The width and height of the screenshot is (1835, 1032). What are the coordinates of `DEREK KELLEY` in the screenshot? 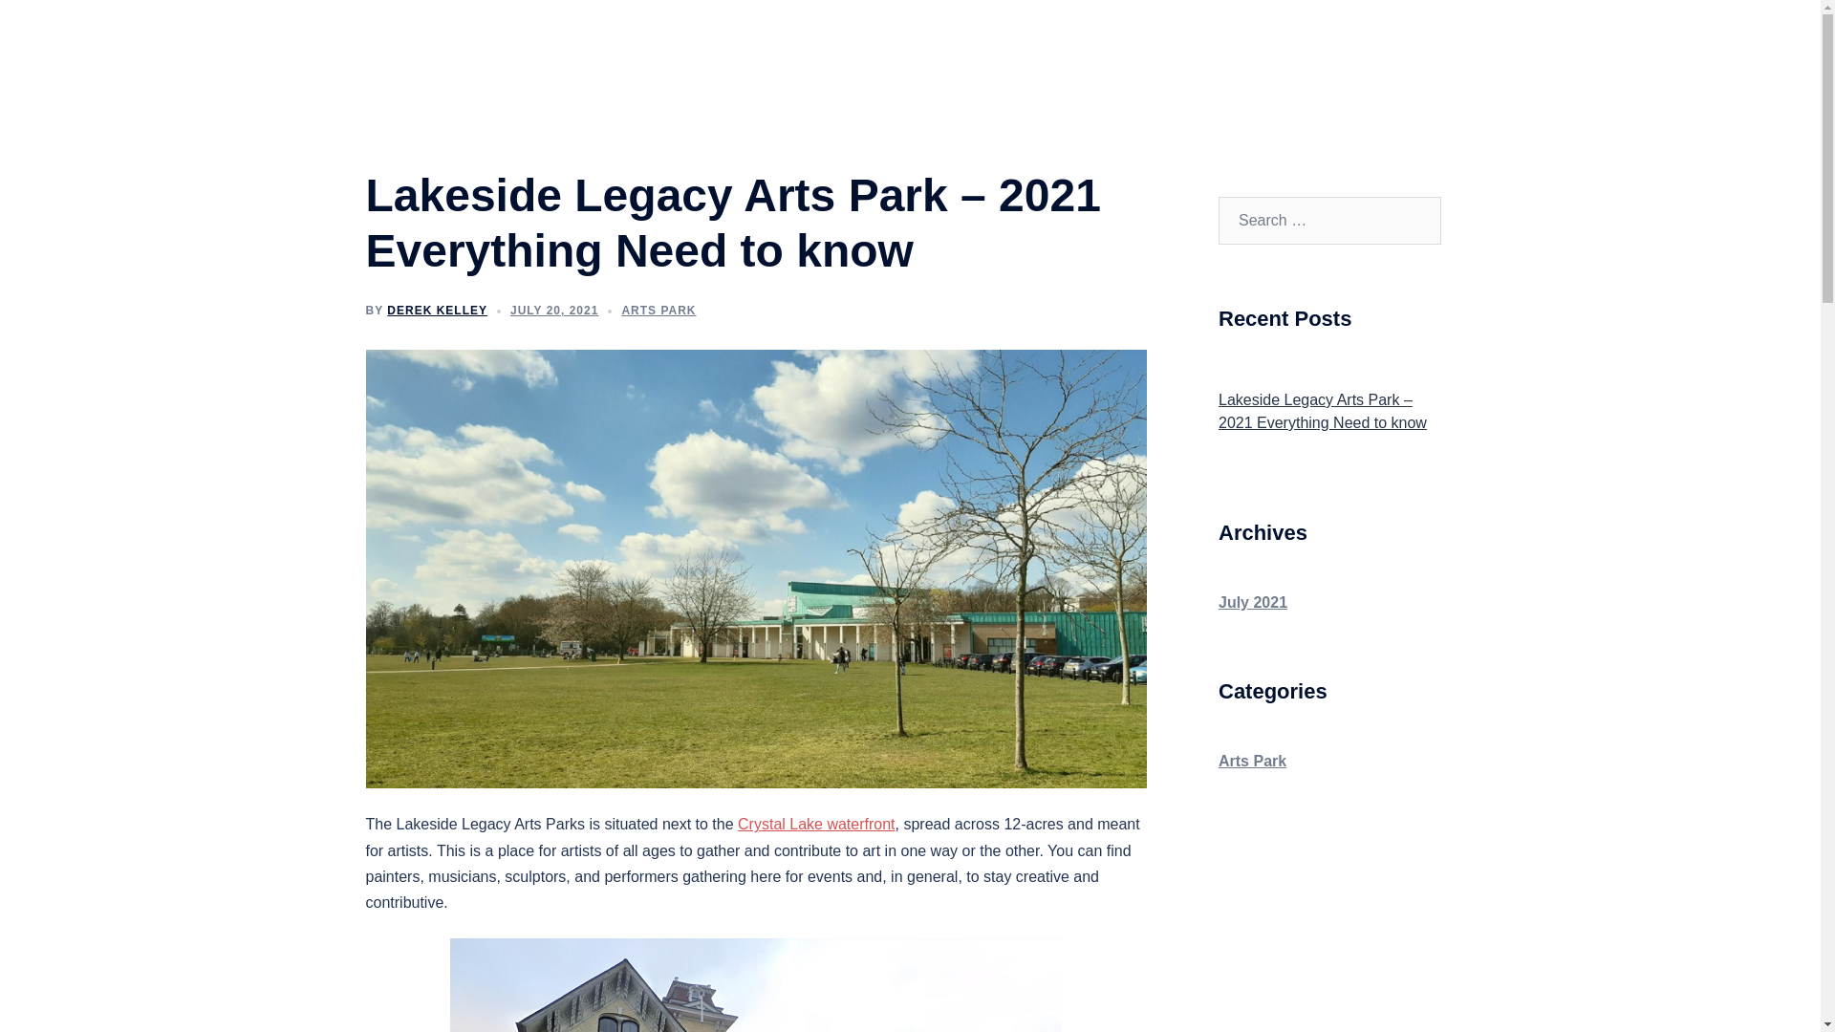 It's located at (438, 310).